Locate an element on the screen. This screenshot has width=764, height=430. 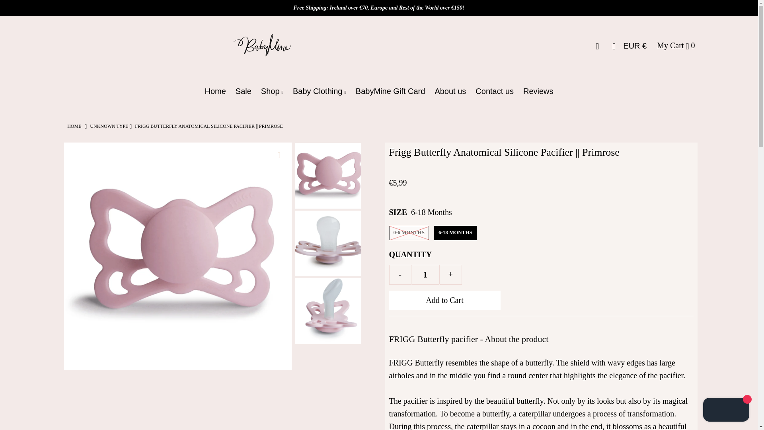
Home is located at coordinates (215, 91).